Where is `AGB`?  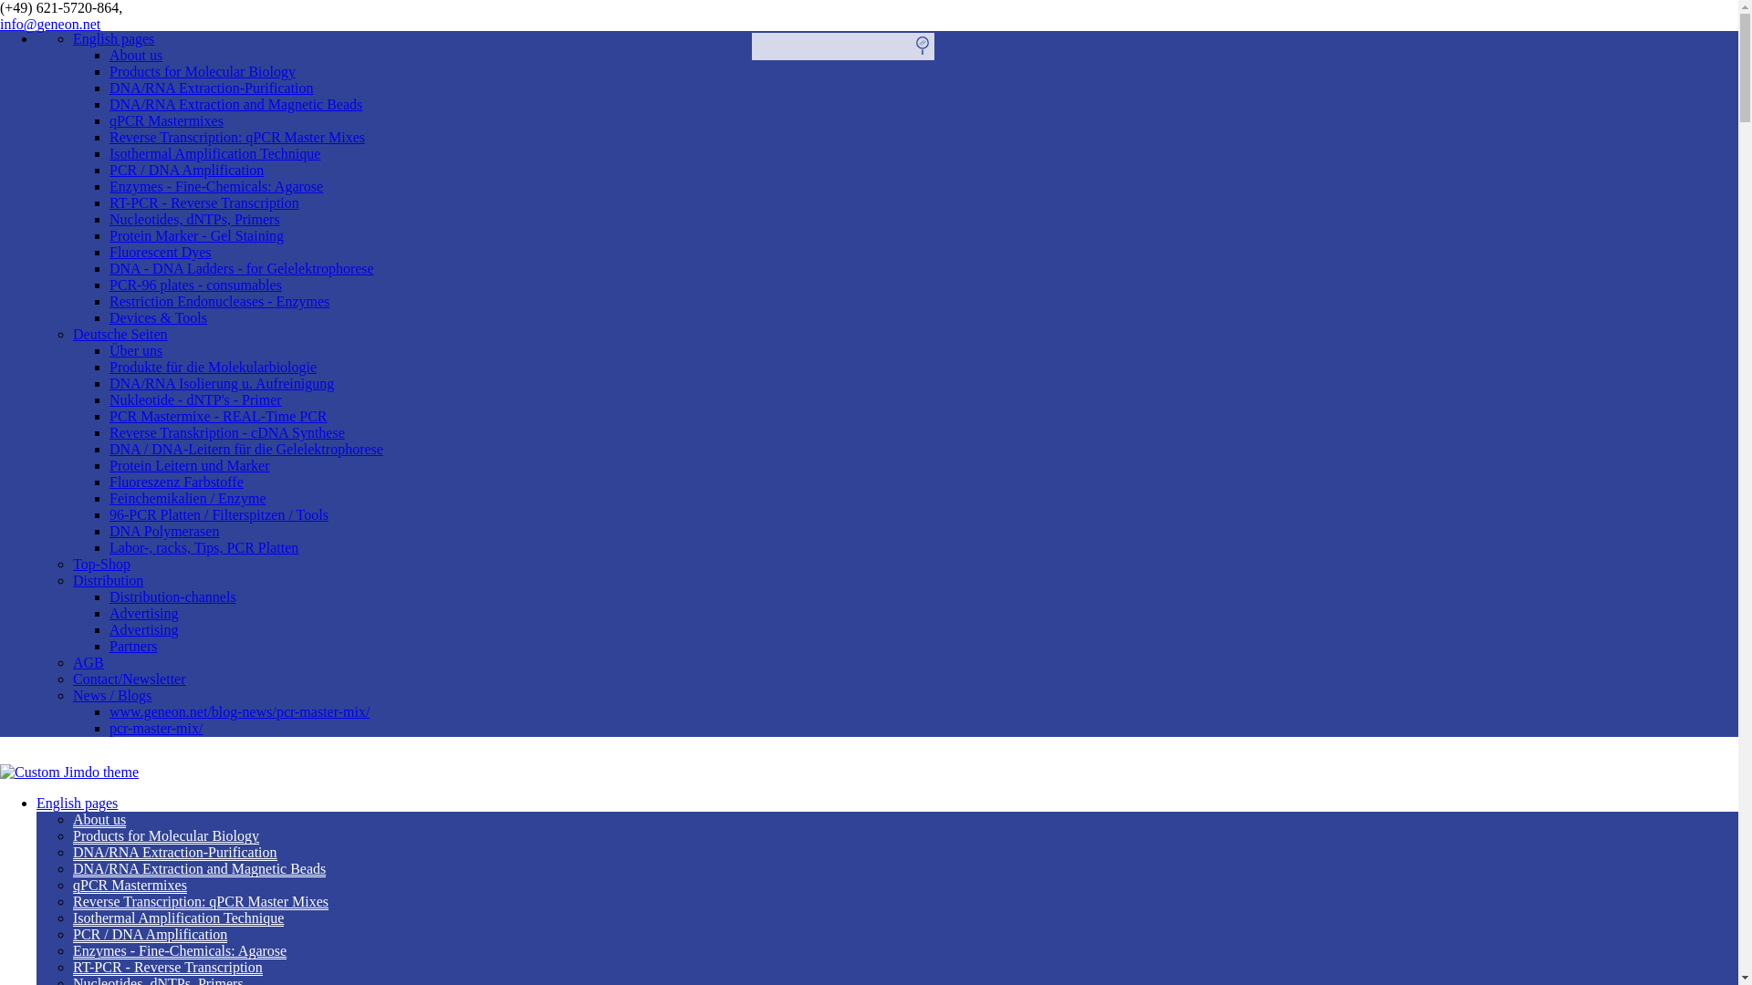
AGB is located at coordinates (88, 662).